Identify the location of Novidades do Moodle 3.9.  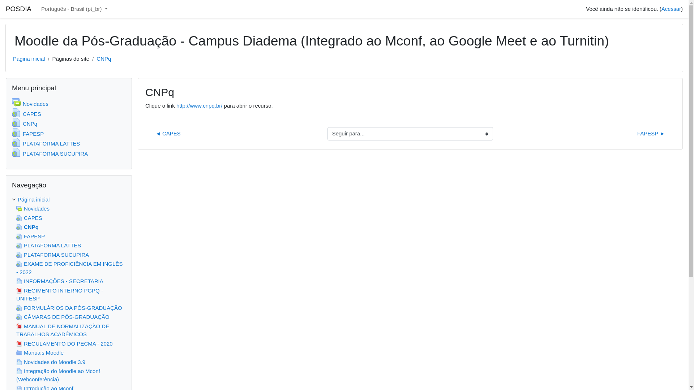
(51, 362).